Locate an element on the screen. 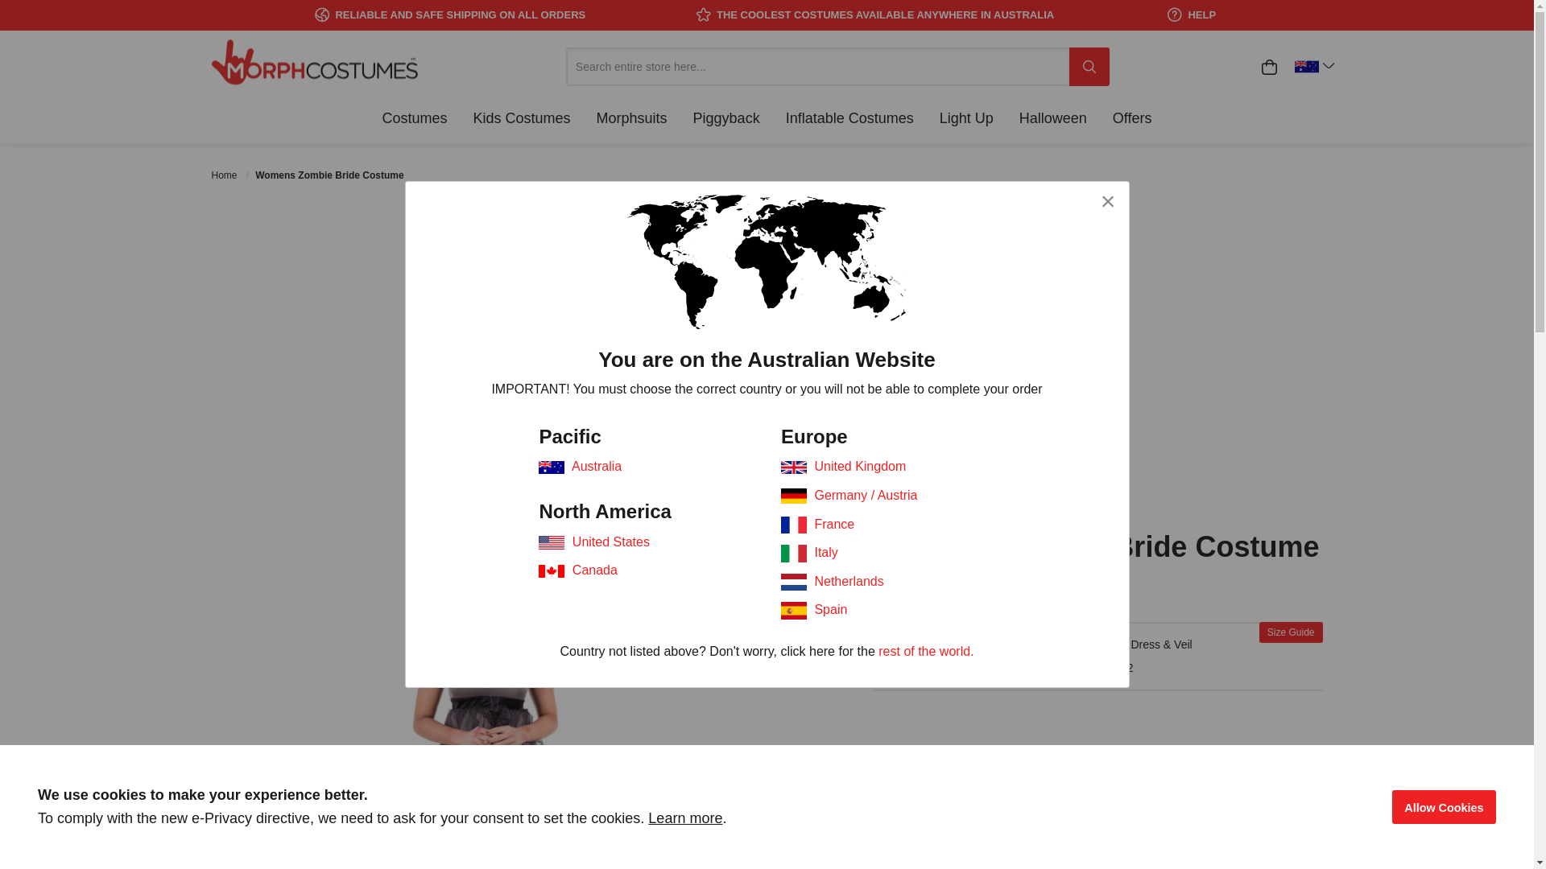 The image size is (1546, 869). Halloween is located at coordinates (1053, 118).